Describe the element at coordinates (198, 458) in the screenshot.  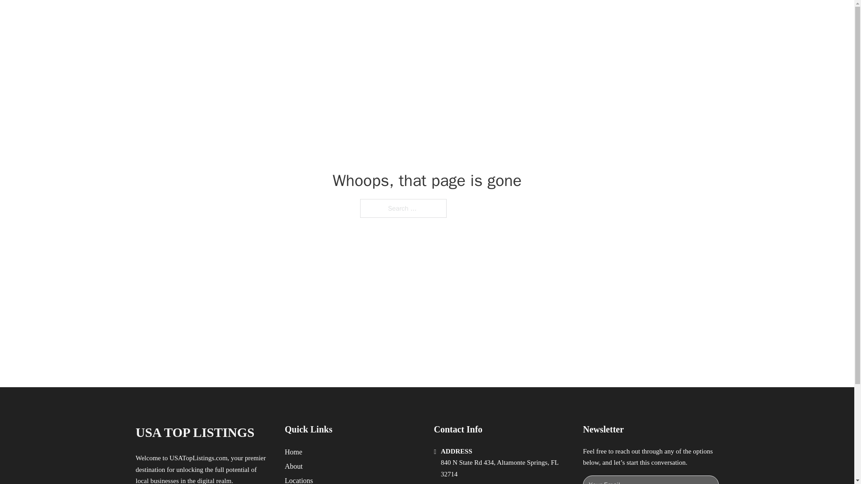
I see `USATopListings.com` at that location.